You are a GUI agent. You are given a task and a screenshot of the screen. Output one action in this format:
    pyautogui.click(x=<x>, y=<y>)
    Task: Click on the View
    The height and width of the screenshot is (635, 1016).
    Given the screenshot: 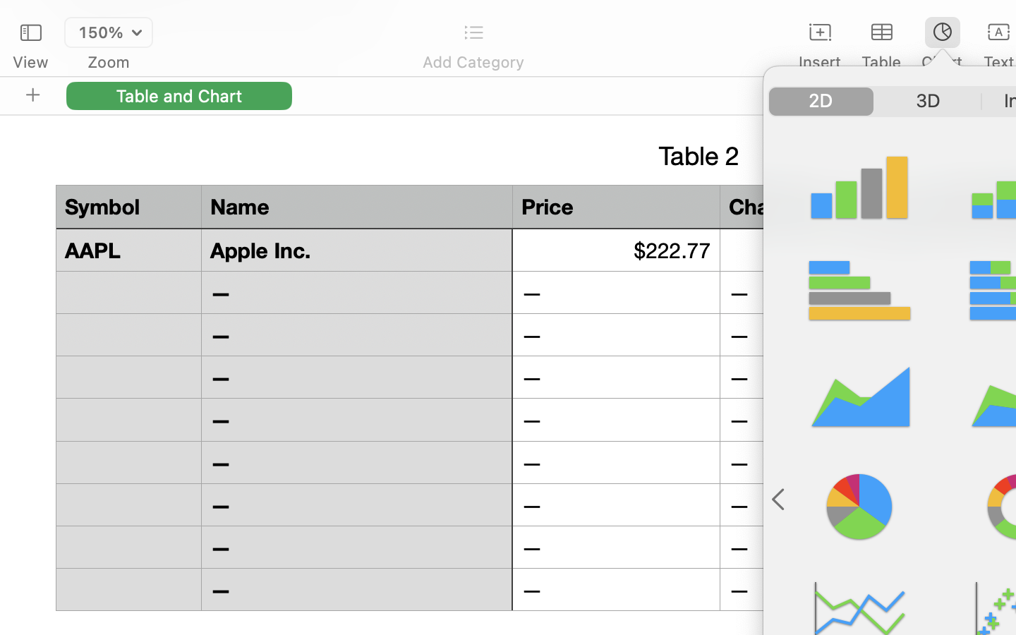 What is the action you would take?
    pyautogui.click(x=30, y=62)
    